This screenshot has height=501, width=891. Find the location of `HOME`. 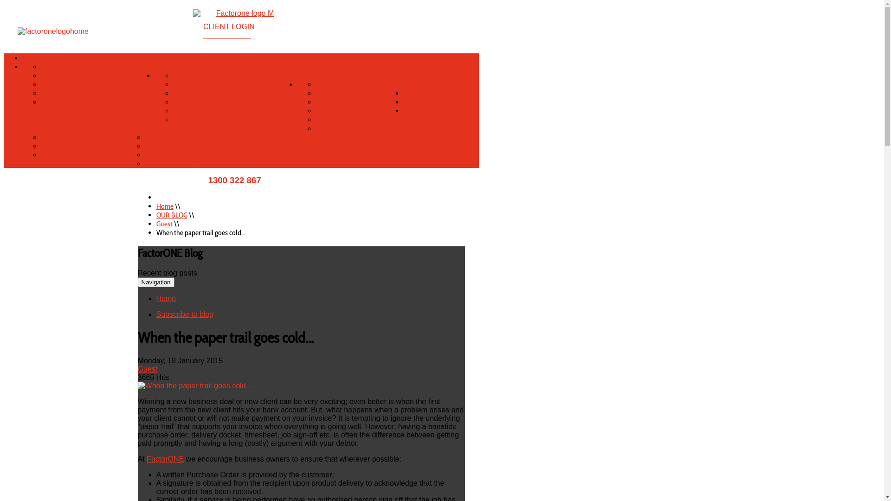

HOME is located at coordinates (32, 58).